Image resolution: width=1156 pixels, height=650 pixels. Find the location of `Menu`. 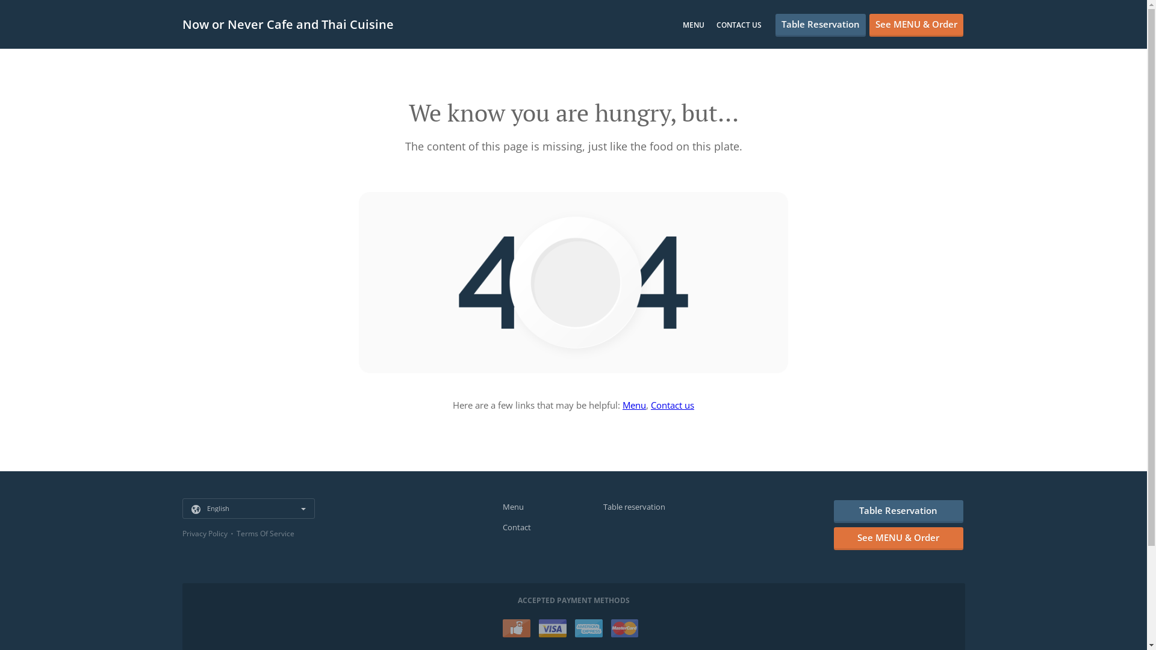

Menu is located at coordinates (513, 507).